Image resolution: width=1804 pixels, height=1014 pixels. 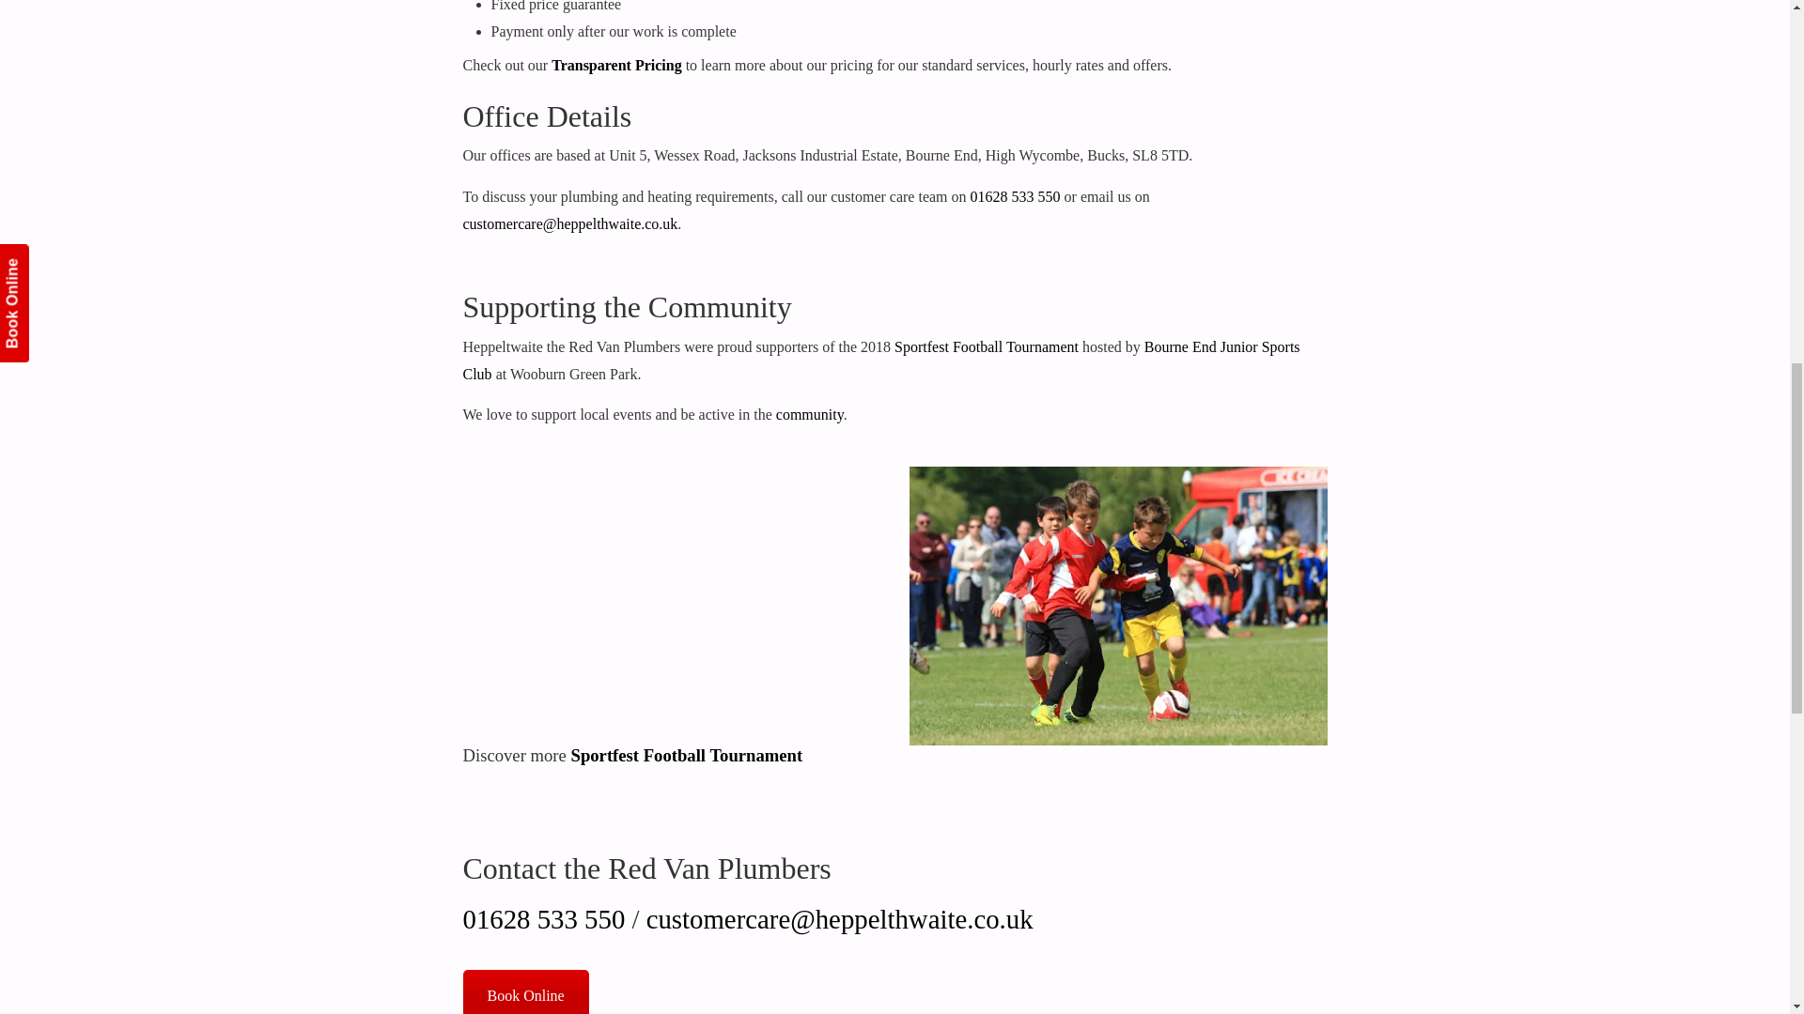 I want to click on Sportsfest Red Van Plumbers, so click(x=1118, y=605).